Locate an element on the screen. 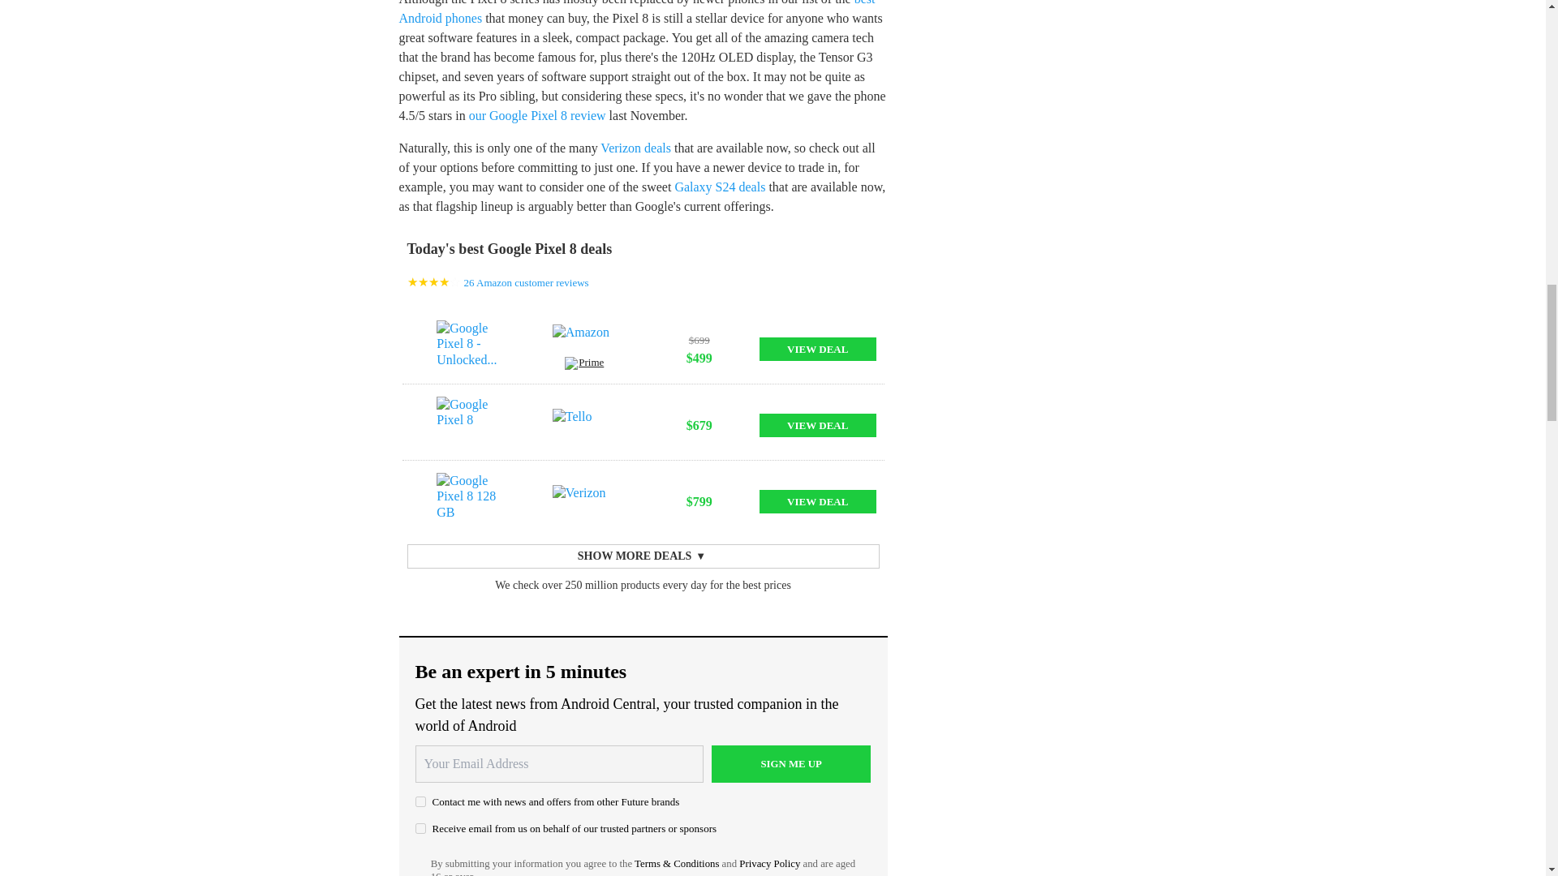 This screenshot has height=876, width=1558. on is located at coordinates (420, 801).